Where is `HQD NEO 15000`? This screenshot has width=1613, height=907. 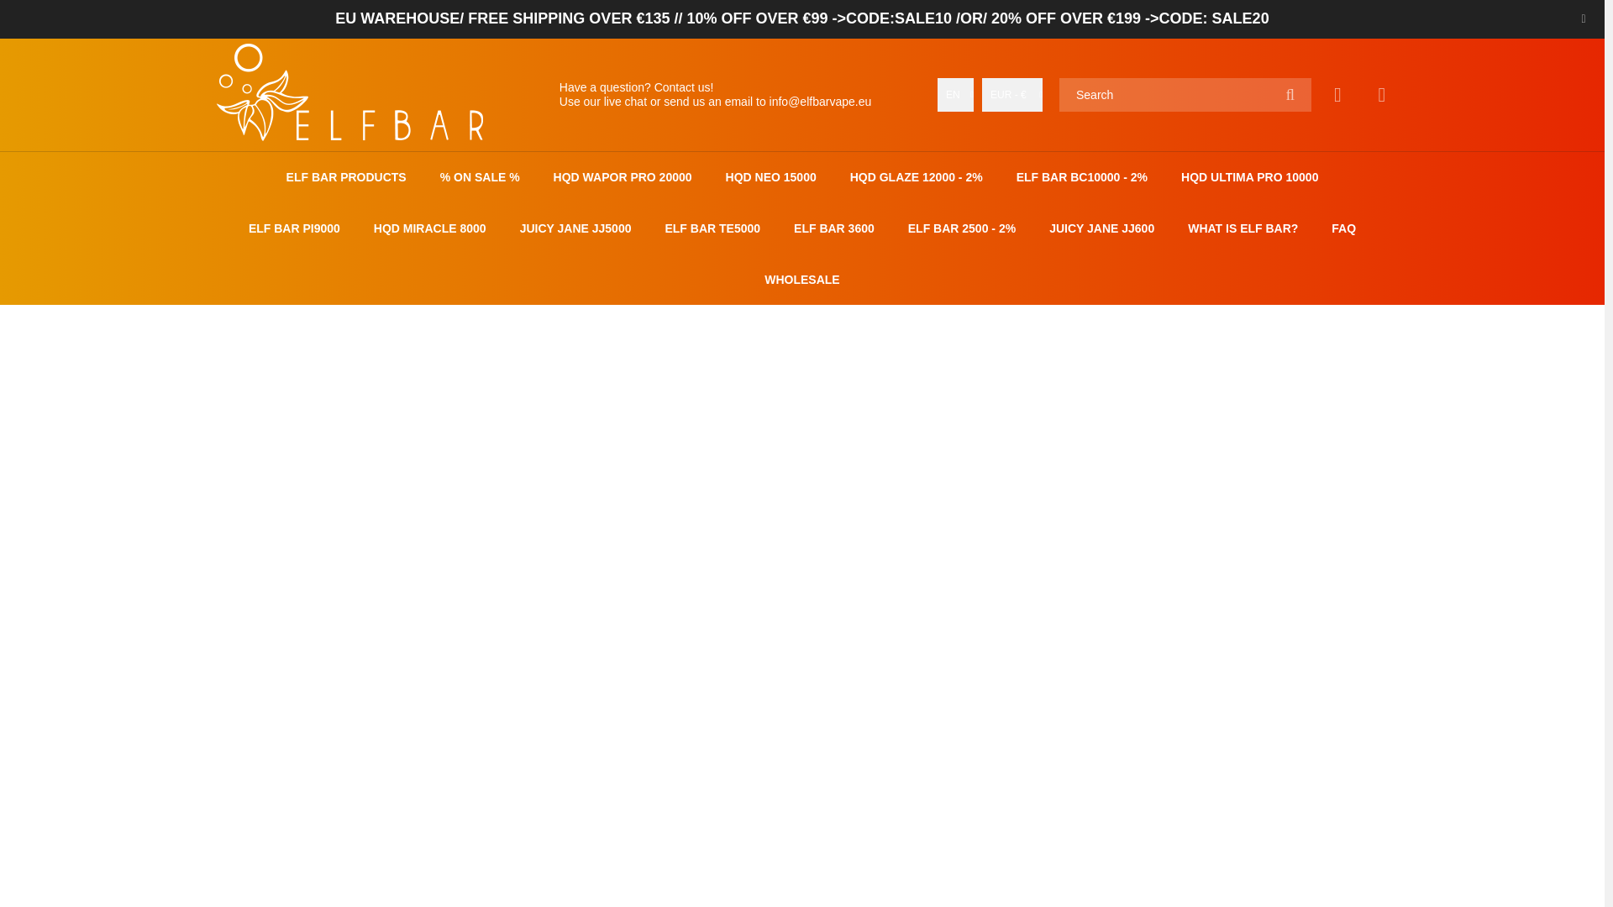 HQD NEO 15000 is located at coordinates (771, 177).